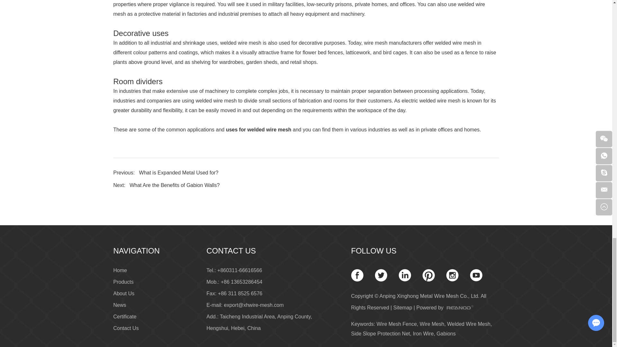 The width and height of the screenshot is (617, 347). Describe the element at coordinates (258, 129) in the screenshot. I see `uses for welded wire mesh` at that location.